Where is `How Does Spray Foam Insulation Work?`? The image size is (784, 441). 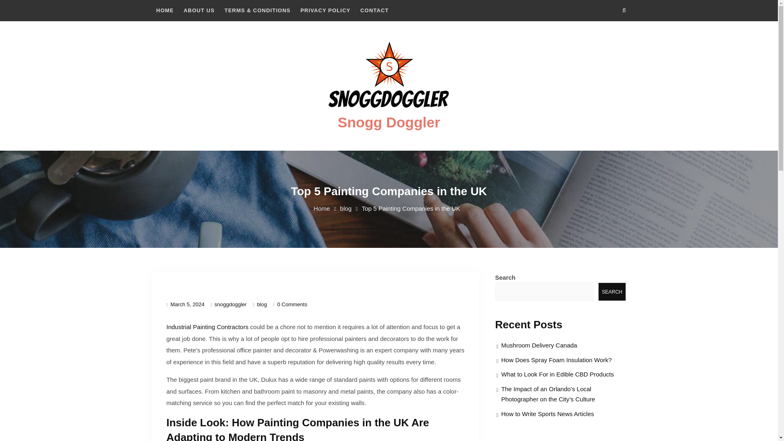
How Does Spray Foam Insulation Work? is located at coordinates (557, 359).